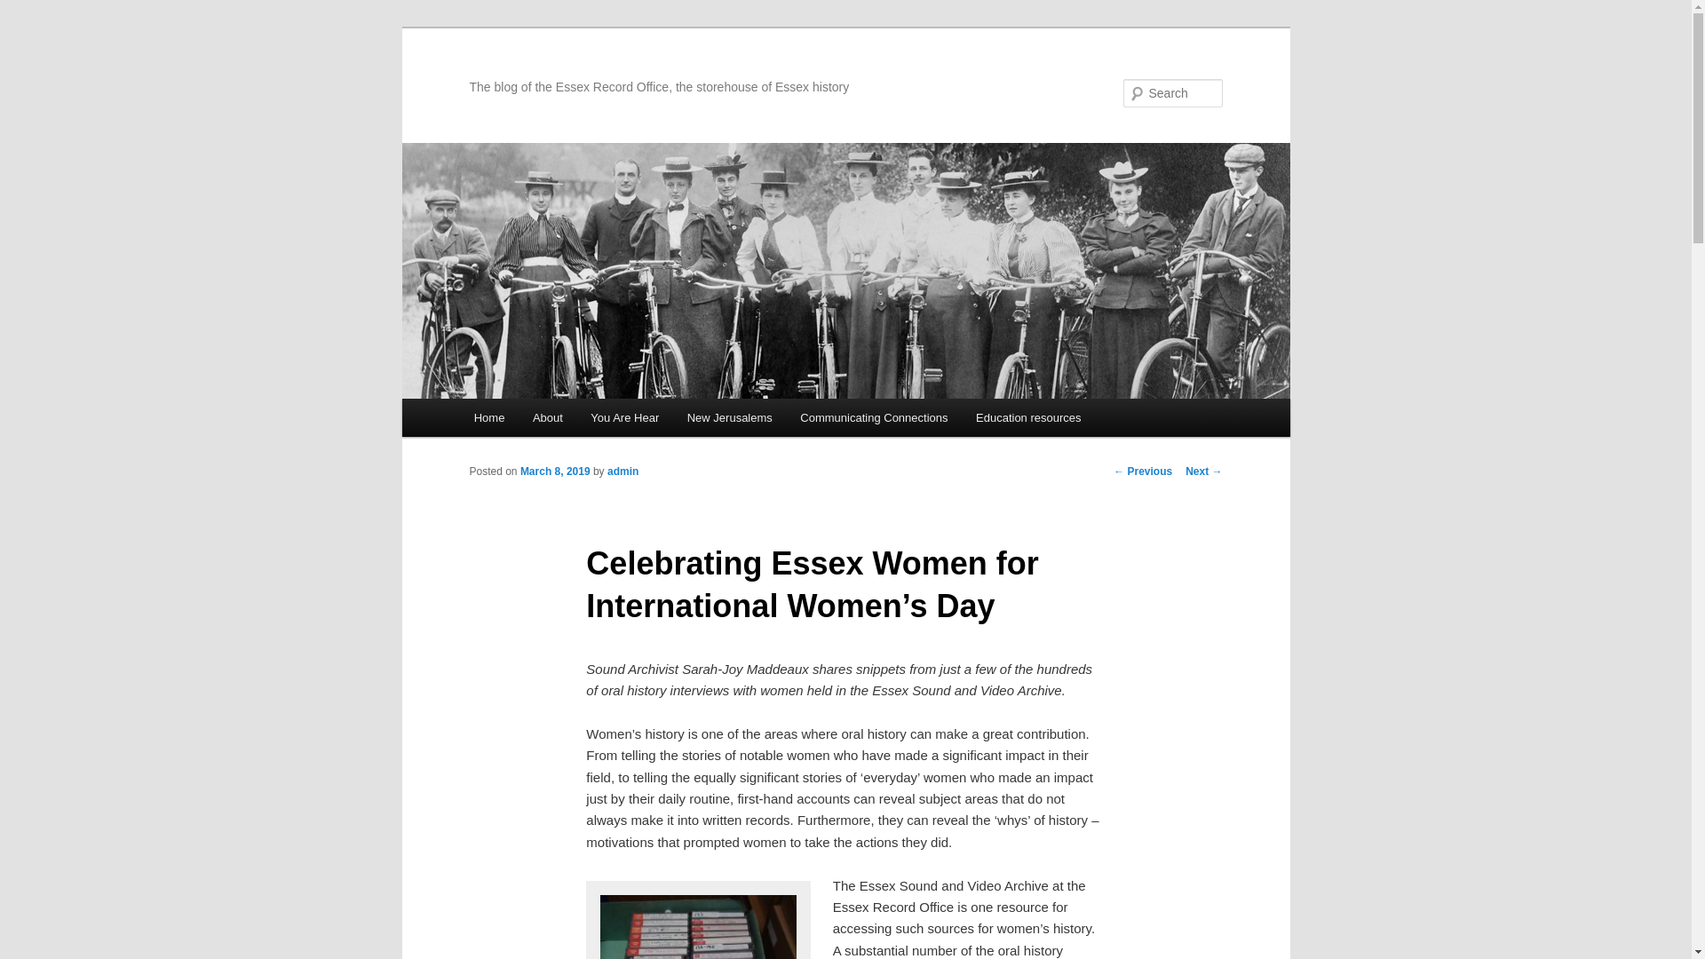 The width and height of the screenshot is (1705, 959). I want to click on March 8, 2019, so click(554, 471).